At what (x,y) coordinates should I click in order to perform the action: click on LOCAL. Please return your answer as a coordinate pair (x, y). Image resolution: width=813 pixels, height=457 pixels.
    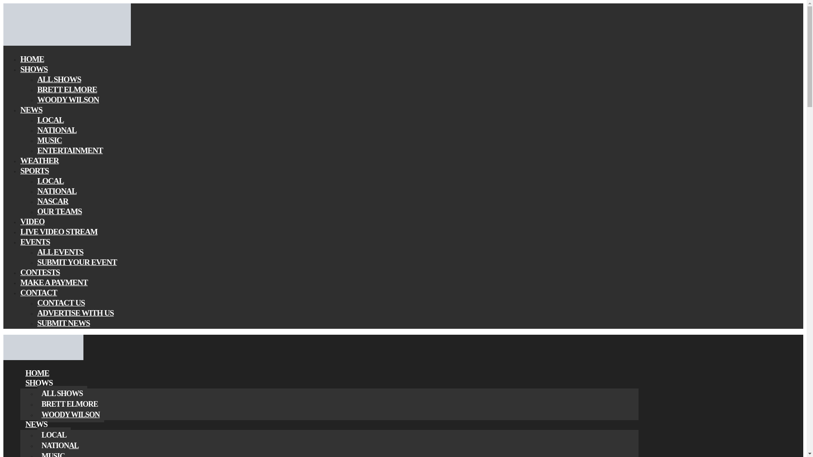
    Looking at the image, I should click on (54, 435).